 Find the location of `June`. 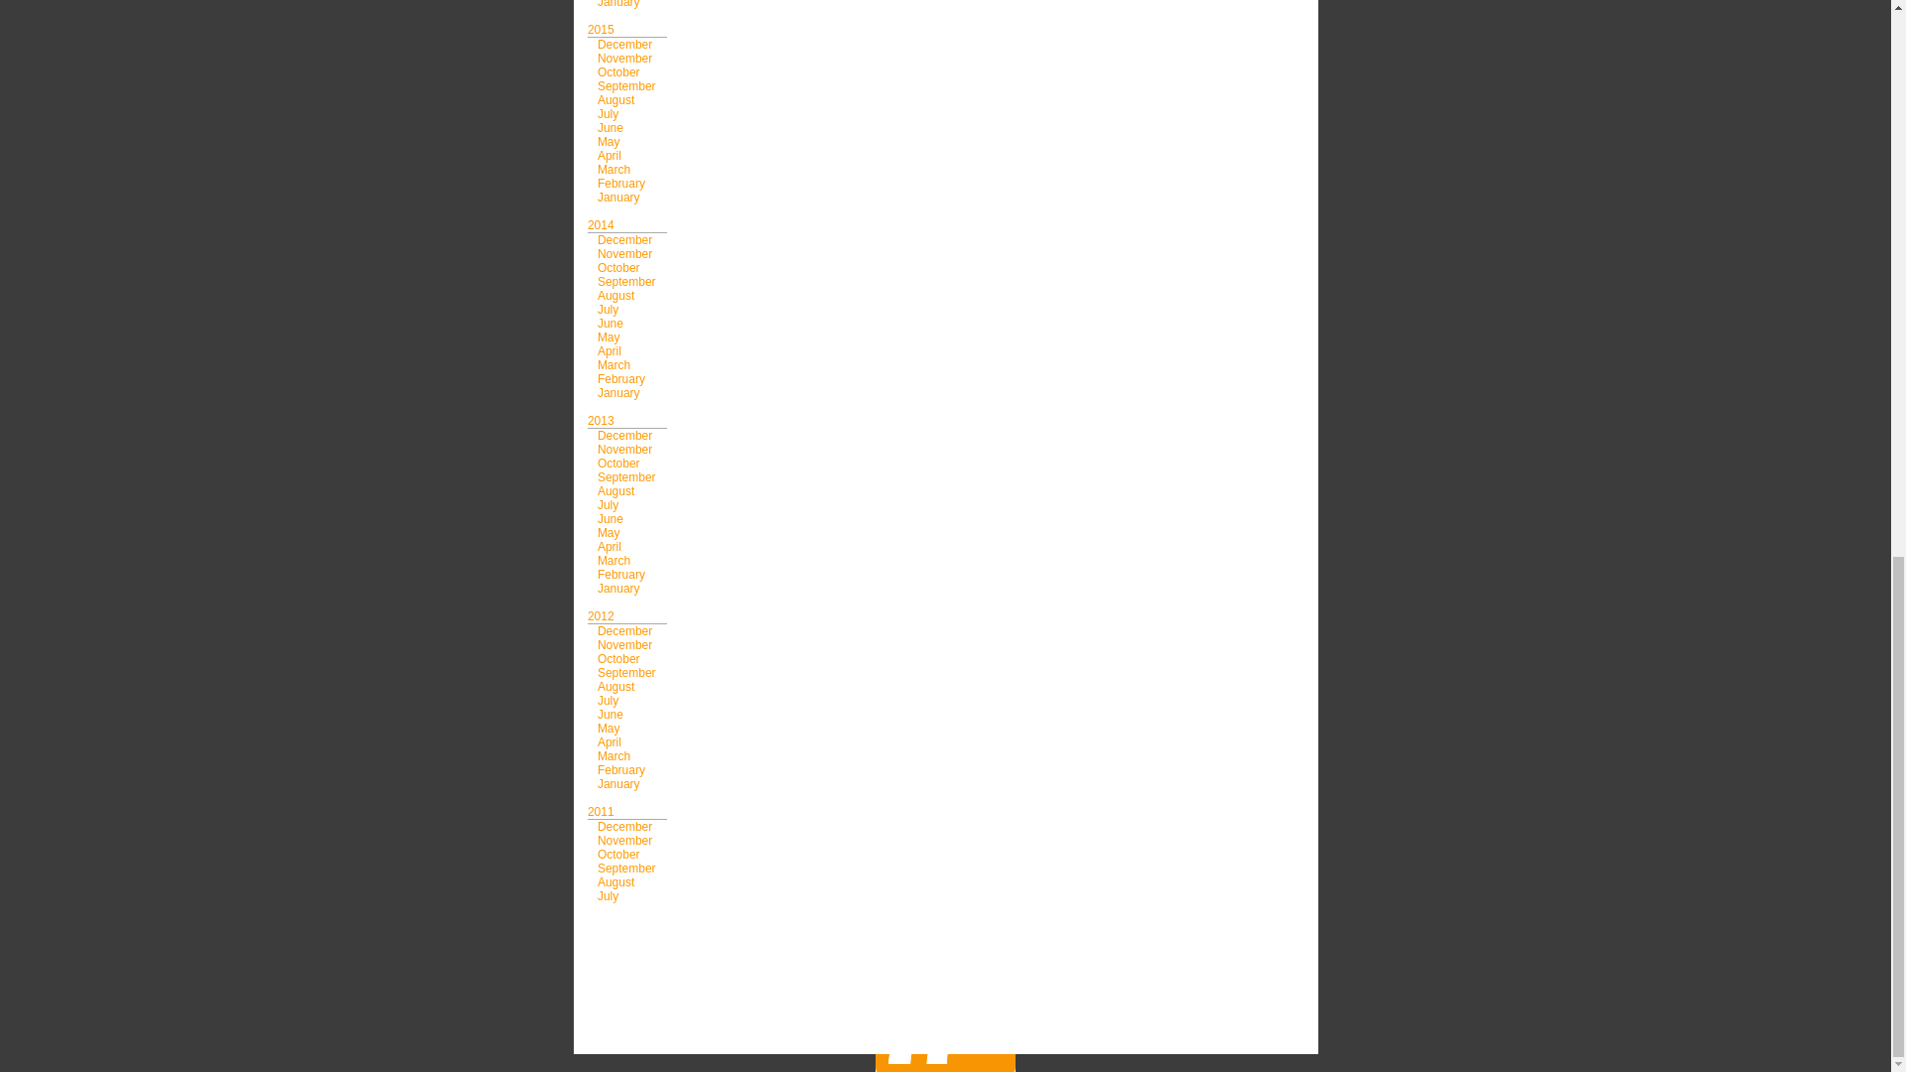

June is located at coordinates (610, 128).